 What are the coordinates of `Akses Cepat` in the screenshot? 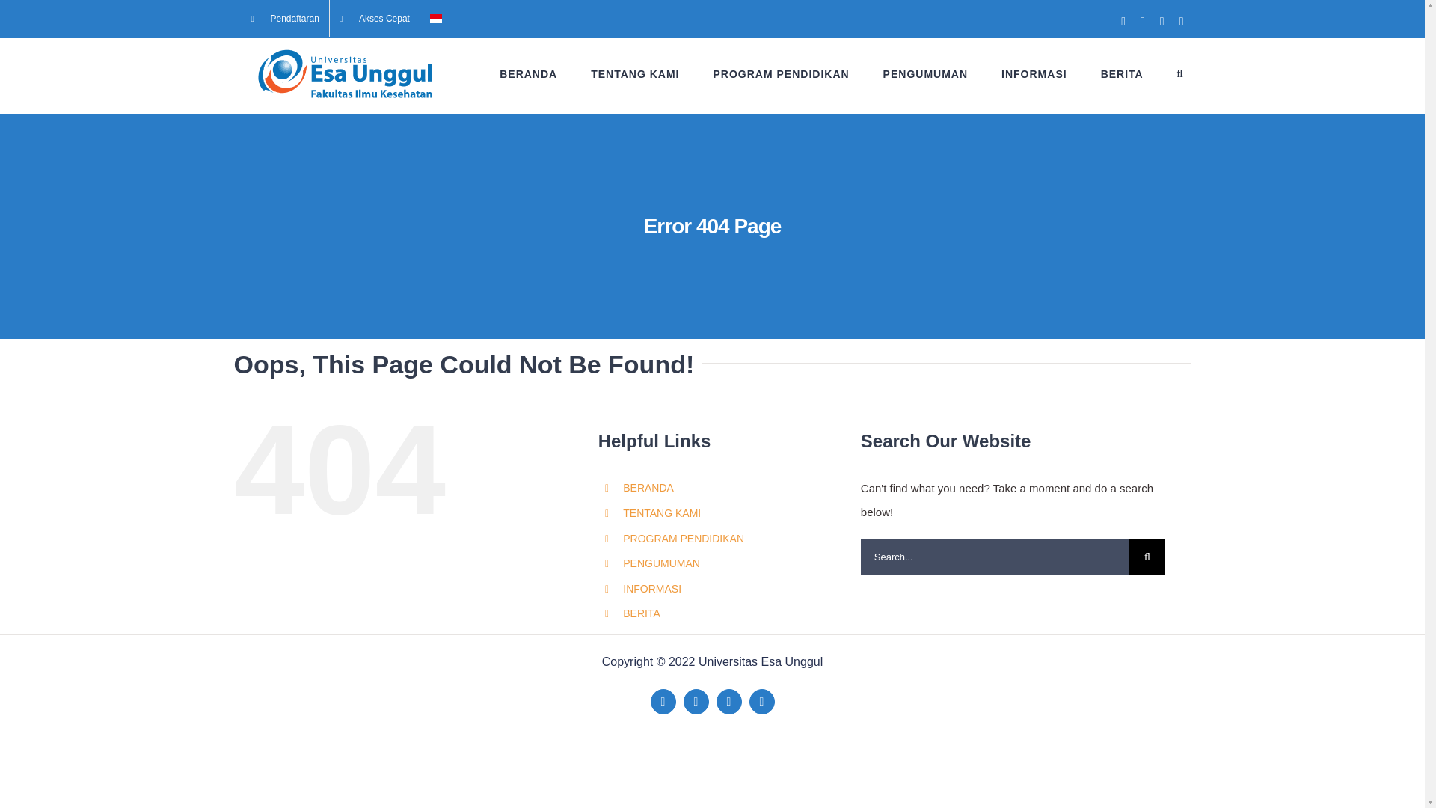 It's located at (374, 18).